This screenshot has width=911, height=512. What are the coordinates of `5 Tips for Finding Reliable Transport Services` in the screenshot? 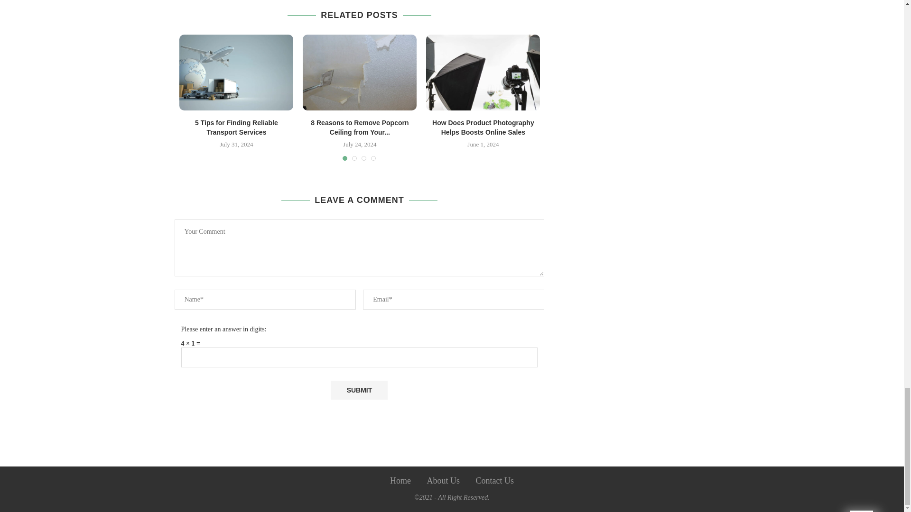 It's located at (236, 73).